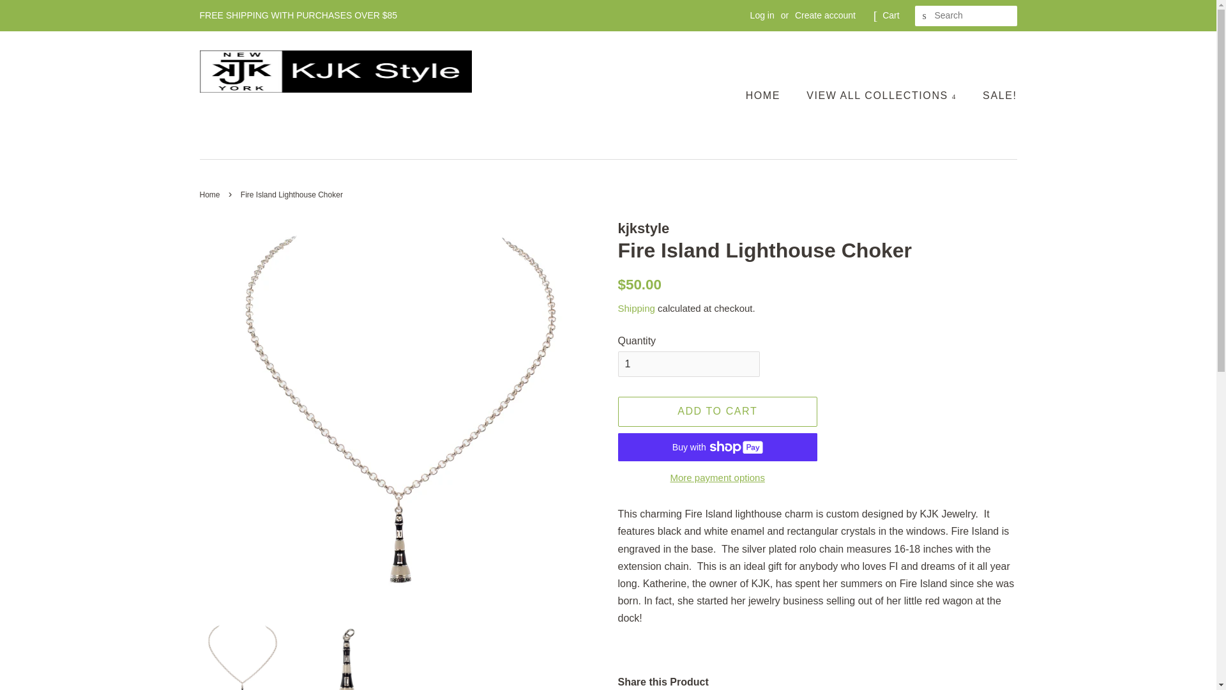  I want to click on Create account, so click(825, 15).